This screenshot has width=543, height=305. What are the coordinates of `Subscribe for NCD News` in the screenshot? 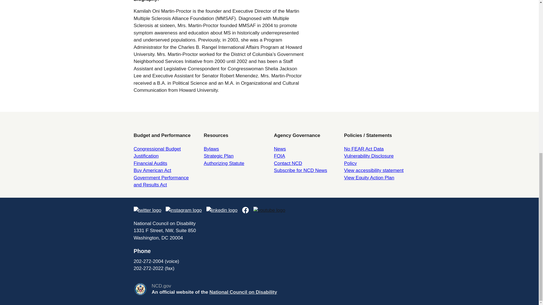 It's located at (300, 171).